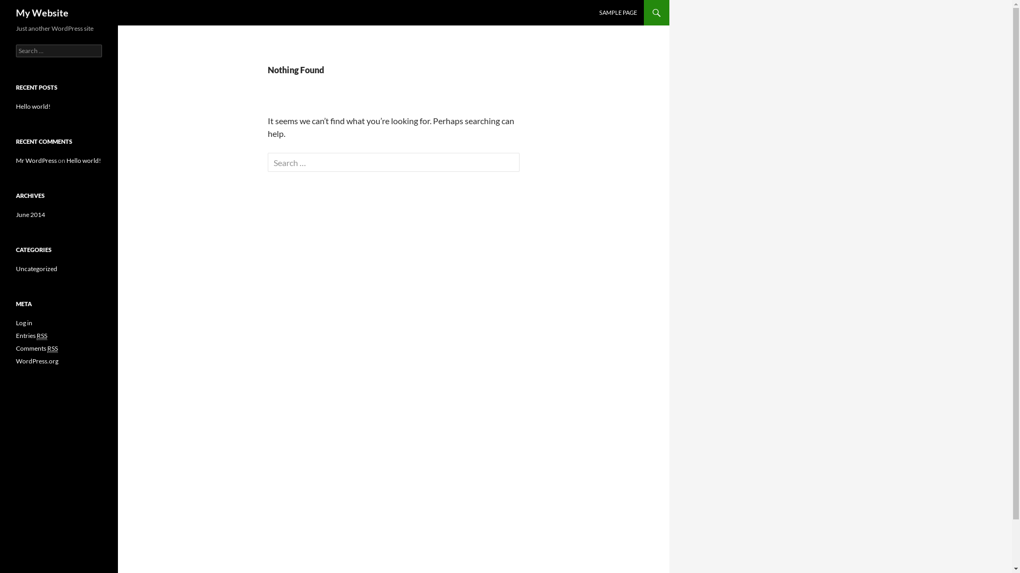 This screenshot has width=1020, height=573. What do you see at coordinates (32, 336) in the screenshot?
I see `Entries RSS` at bounding box center [32, 336].